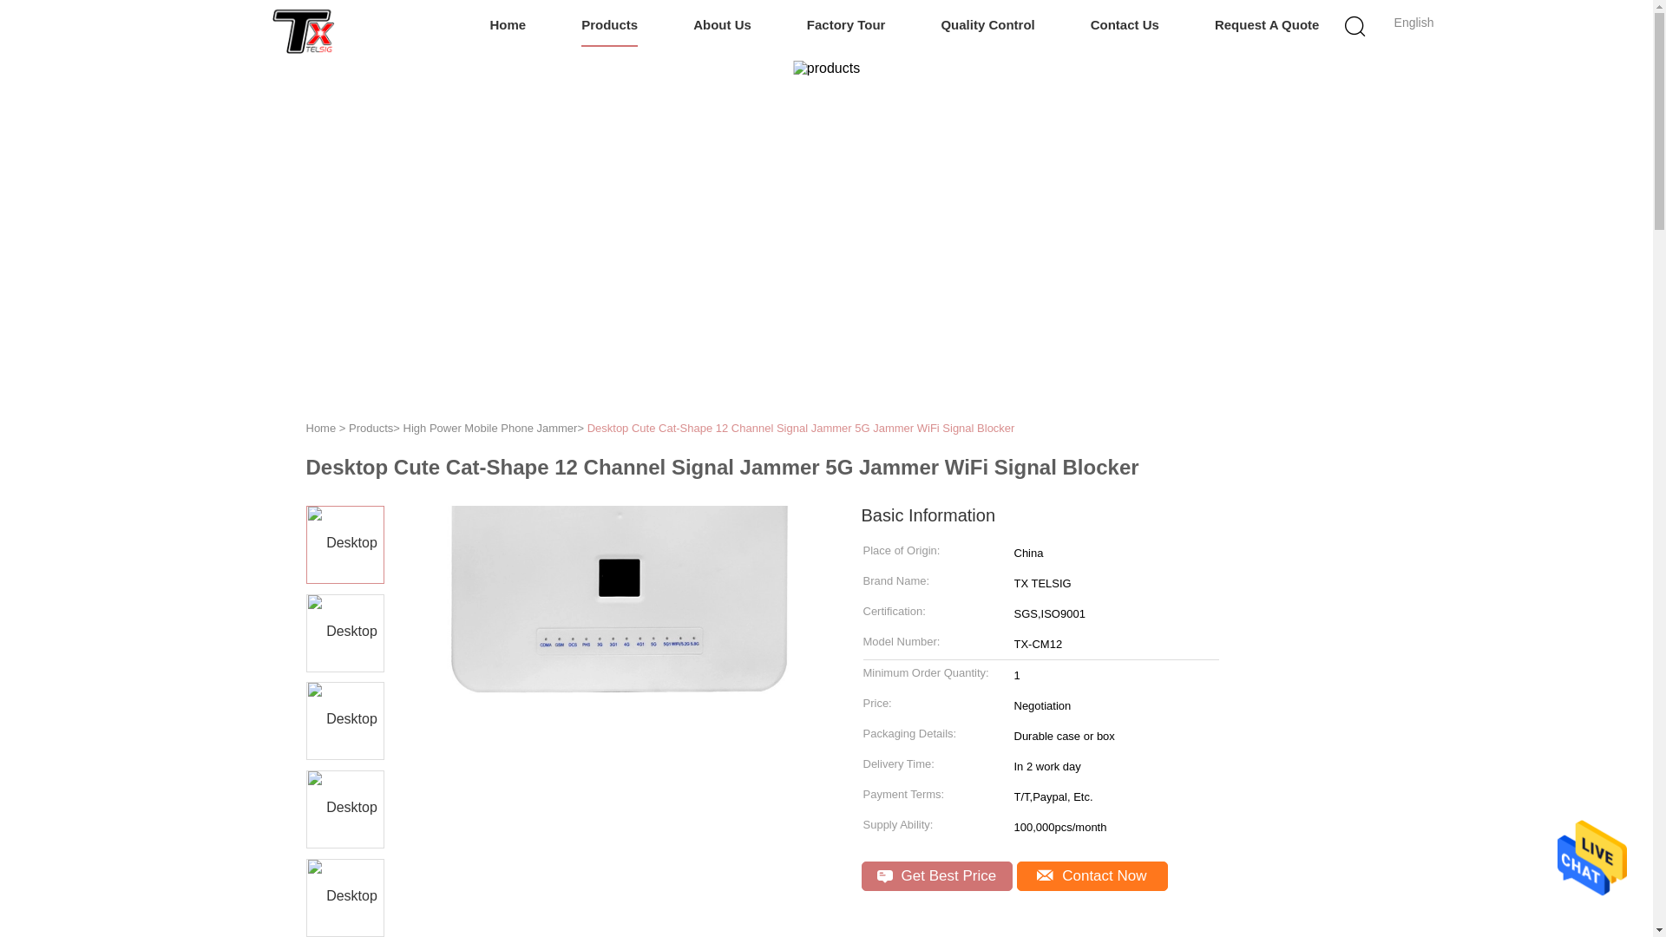  Describe the element at coordinates (722, 26) in the screenshot. I see `About Us` at that location.